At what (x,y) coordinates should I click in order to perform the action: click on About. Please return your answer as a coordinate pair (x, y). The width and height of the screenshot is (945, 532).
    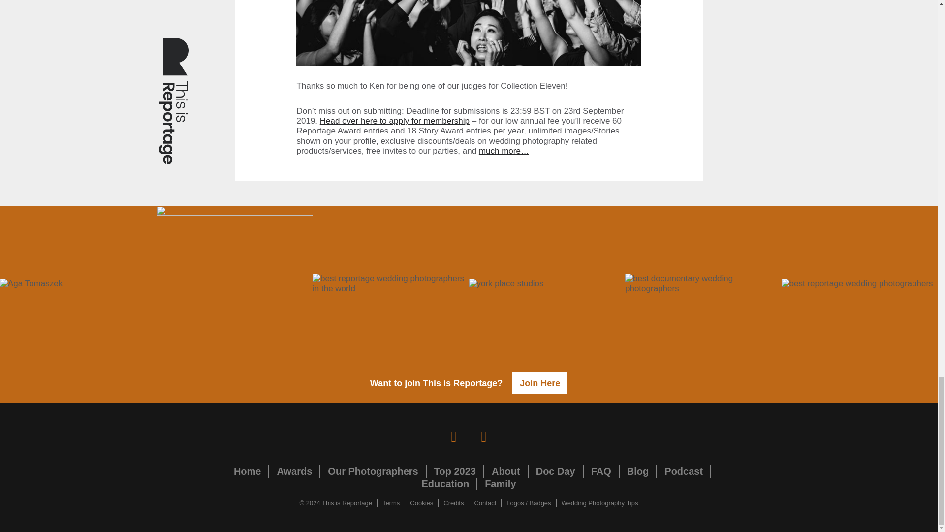
    Looking at the image, I should click on (506, 471).